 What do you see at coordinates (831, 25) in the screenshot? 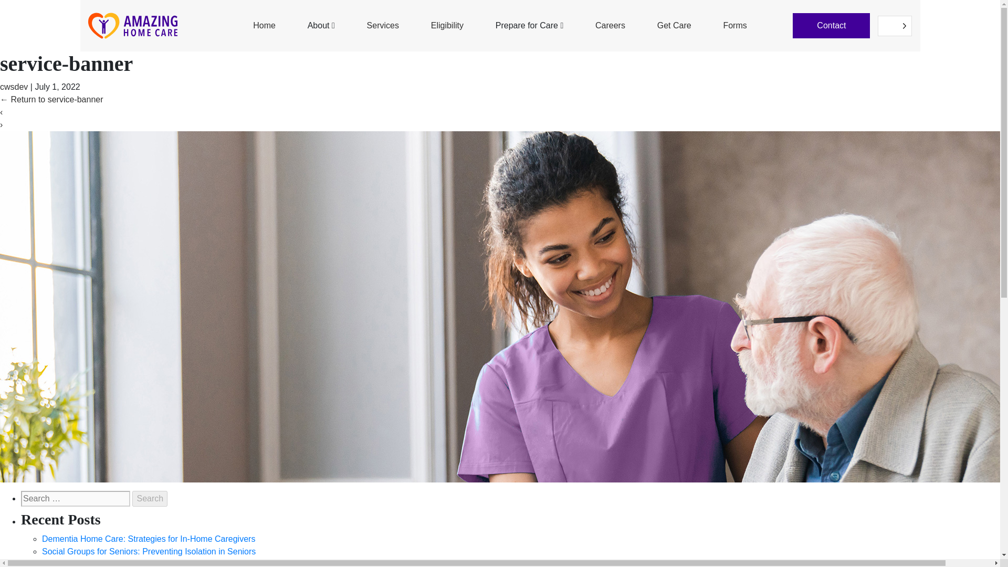
I see `Contact` at bounding box center [831, 25].